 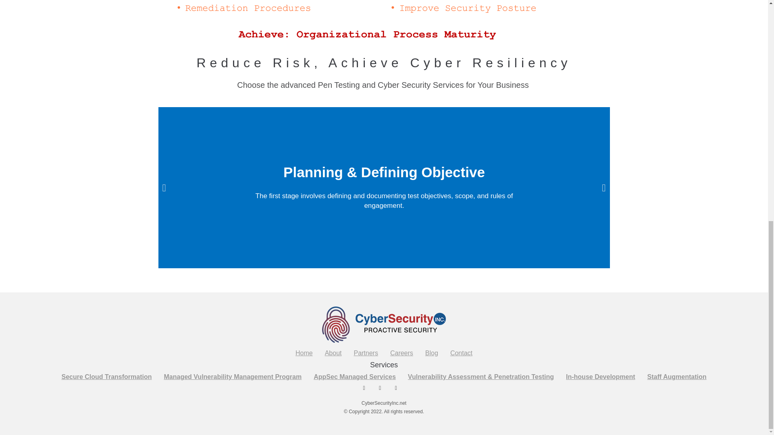 What do you see at coordinates (601, 377) in the screenshot?
I see `In-house Development` at bounding box center [601, 377].